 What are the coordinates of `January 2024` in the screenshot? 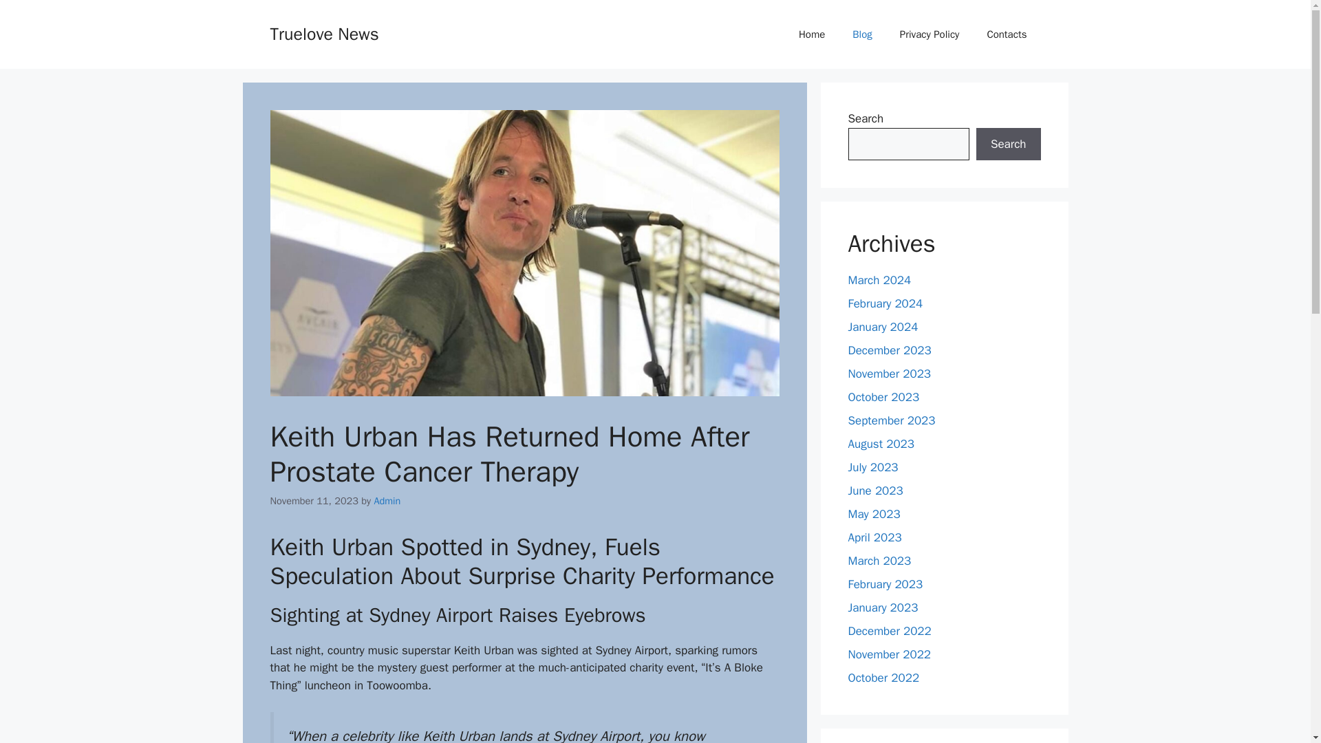 It's located at (883, 327).